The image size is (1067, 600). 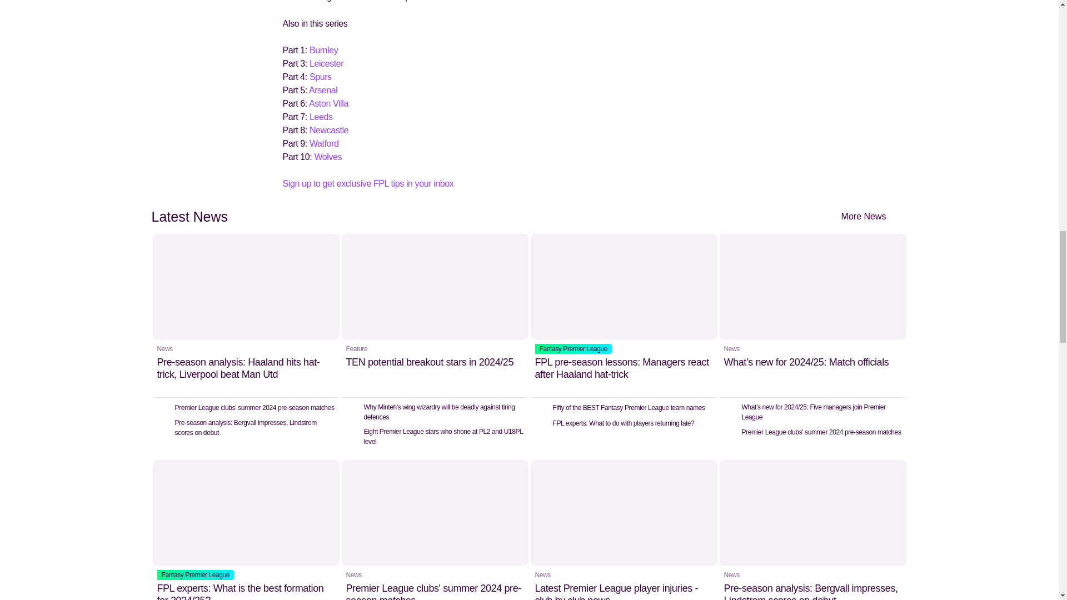 I want to click on Premier League clubs' summer 2024 pre-season matches, so click(x=435, y=530).